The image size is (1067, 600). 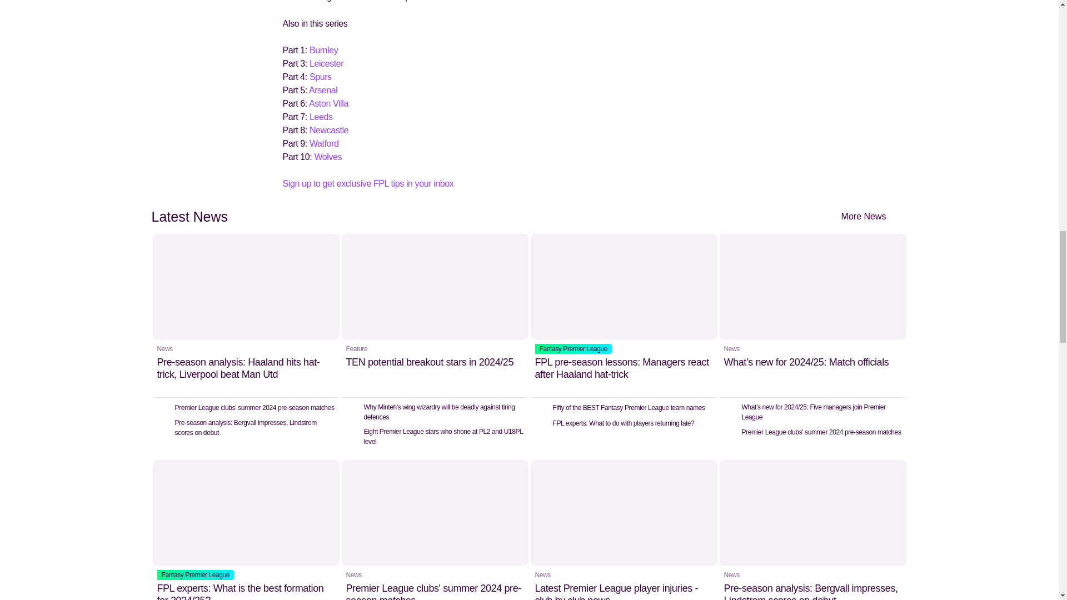 I want to click on Premier League clubs' summer 2024 pre-season matches, so click(x=435, y=530).